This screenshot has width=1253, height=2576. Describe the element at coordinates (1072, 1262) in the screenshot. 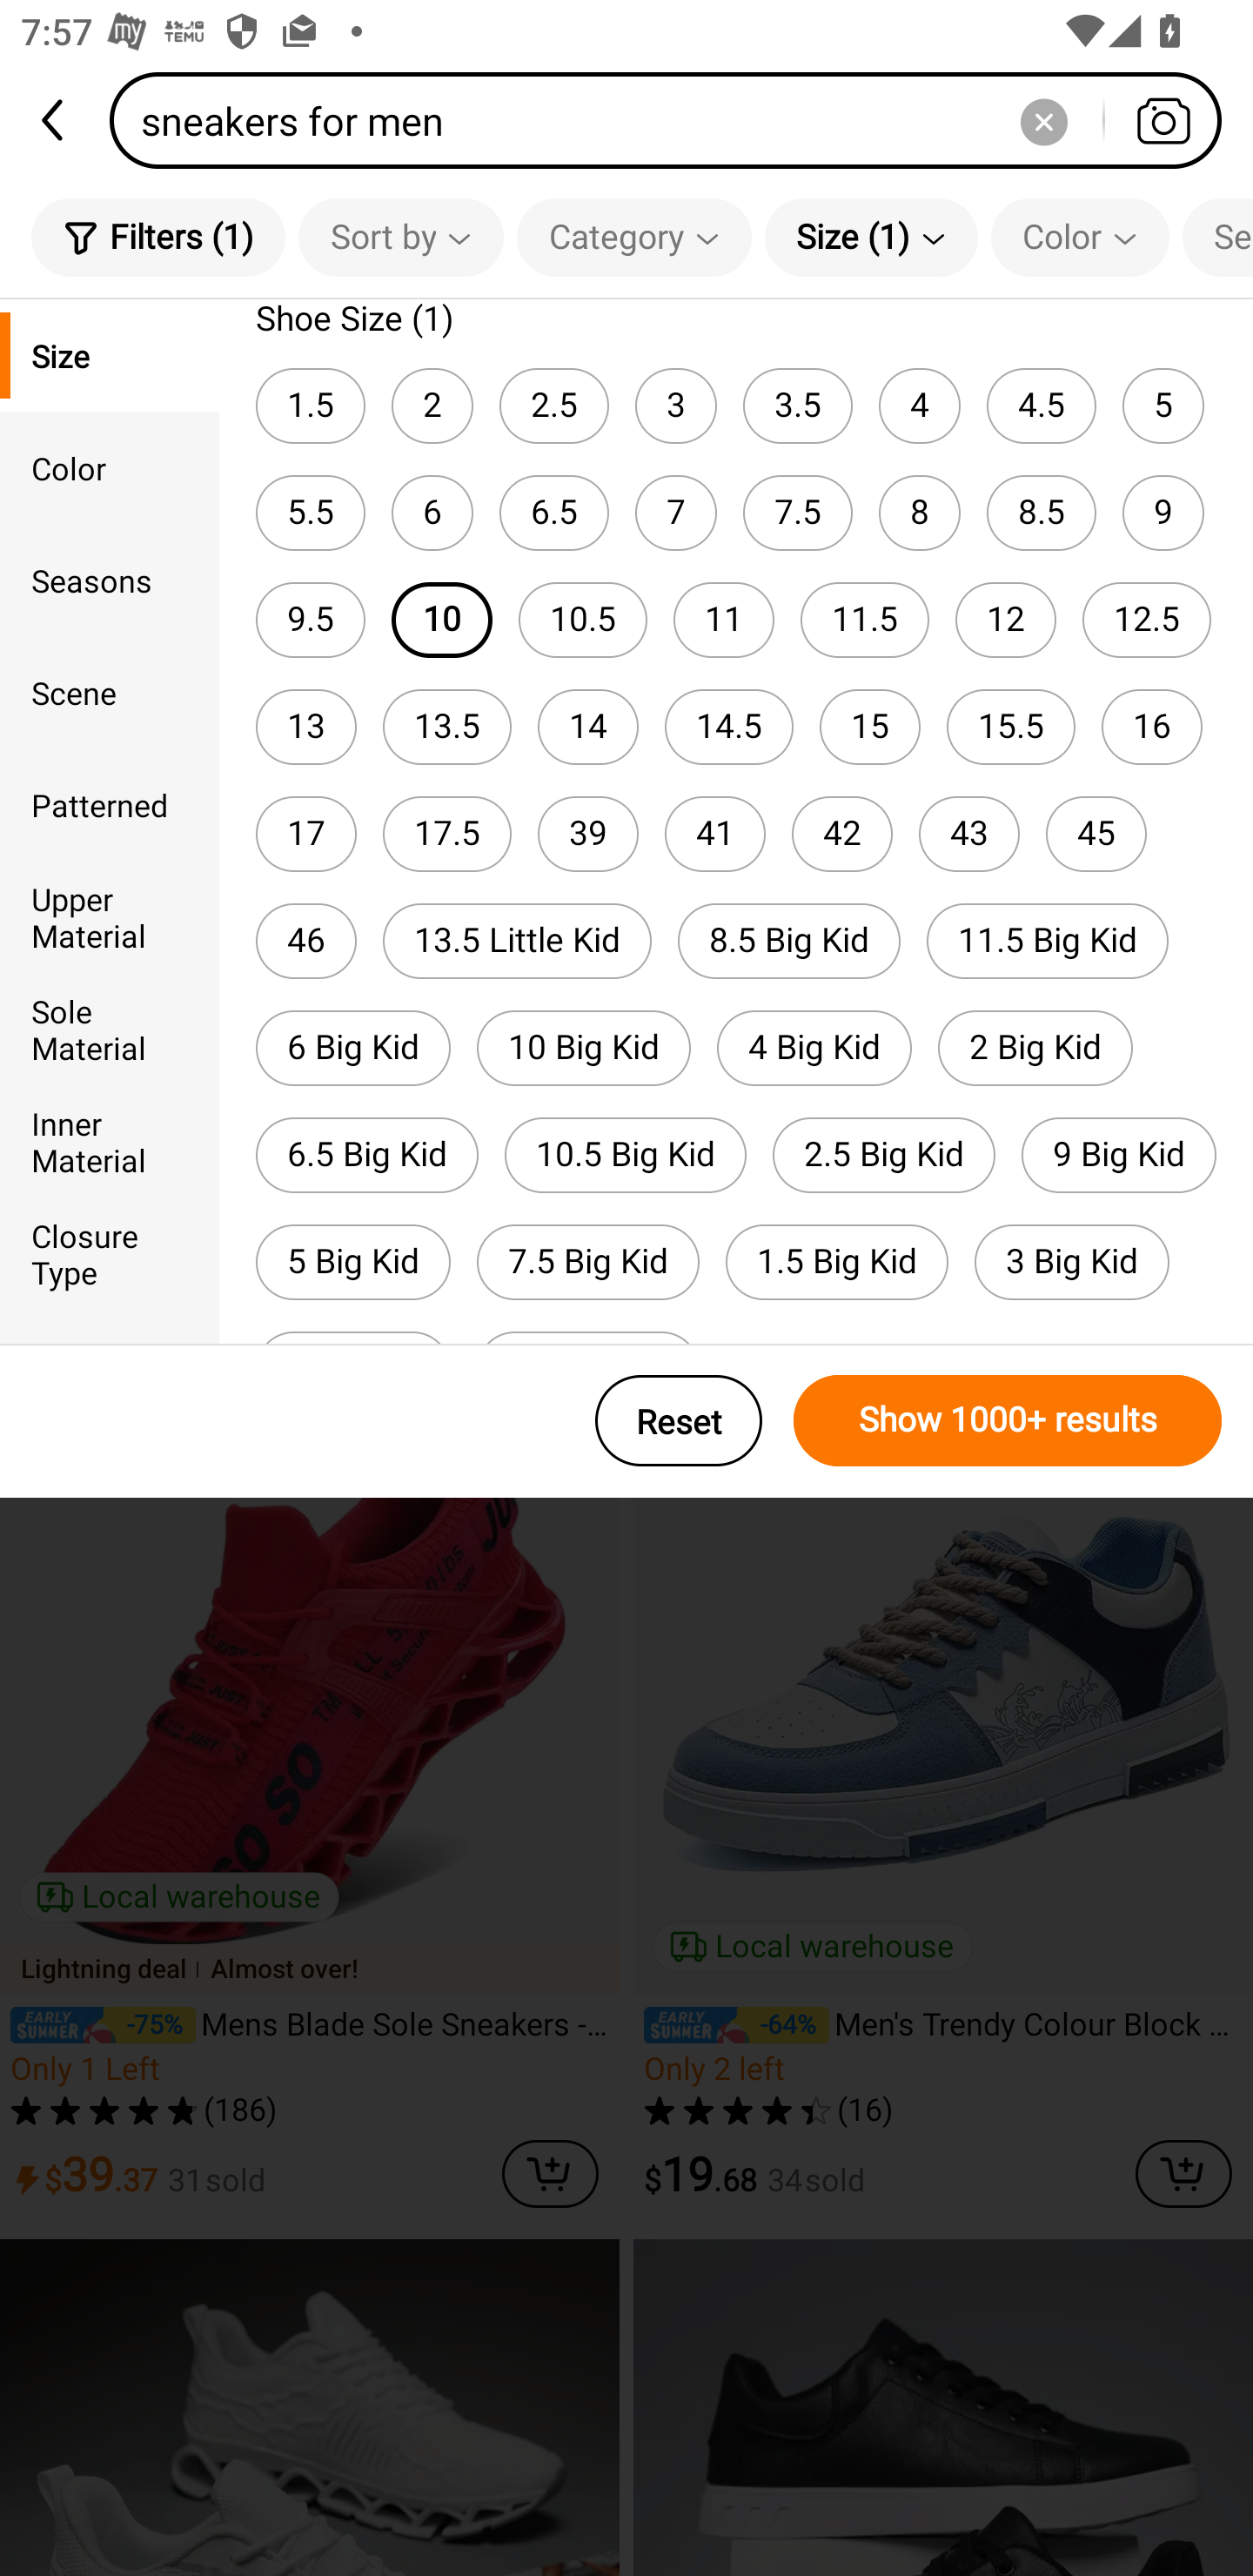

I see `3 Big Kid` at that location.